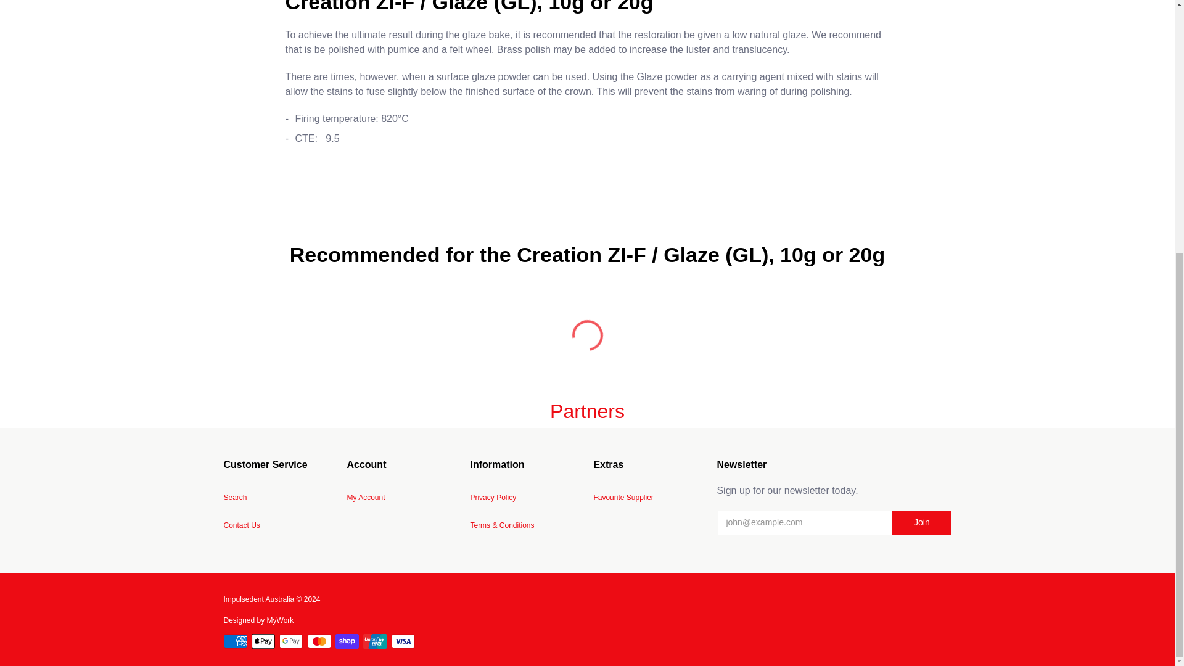 The height and width of the screenshot is (666, 1184). I want to click on Mastercard, so click(319, 641).